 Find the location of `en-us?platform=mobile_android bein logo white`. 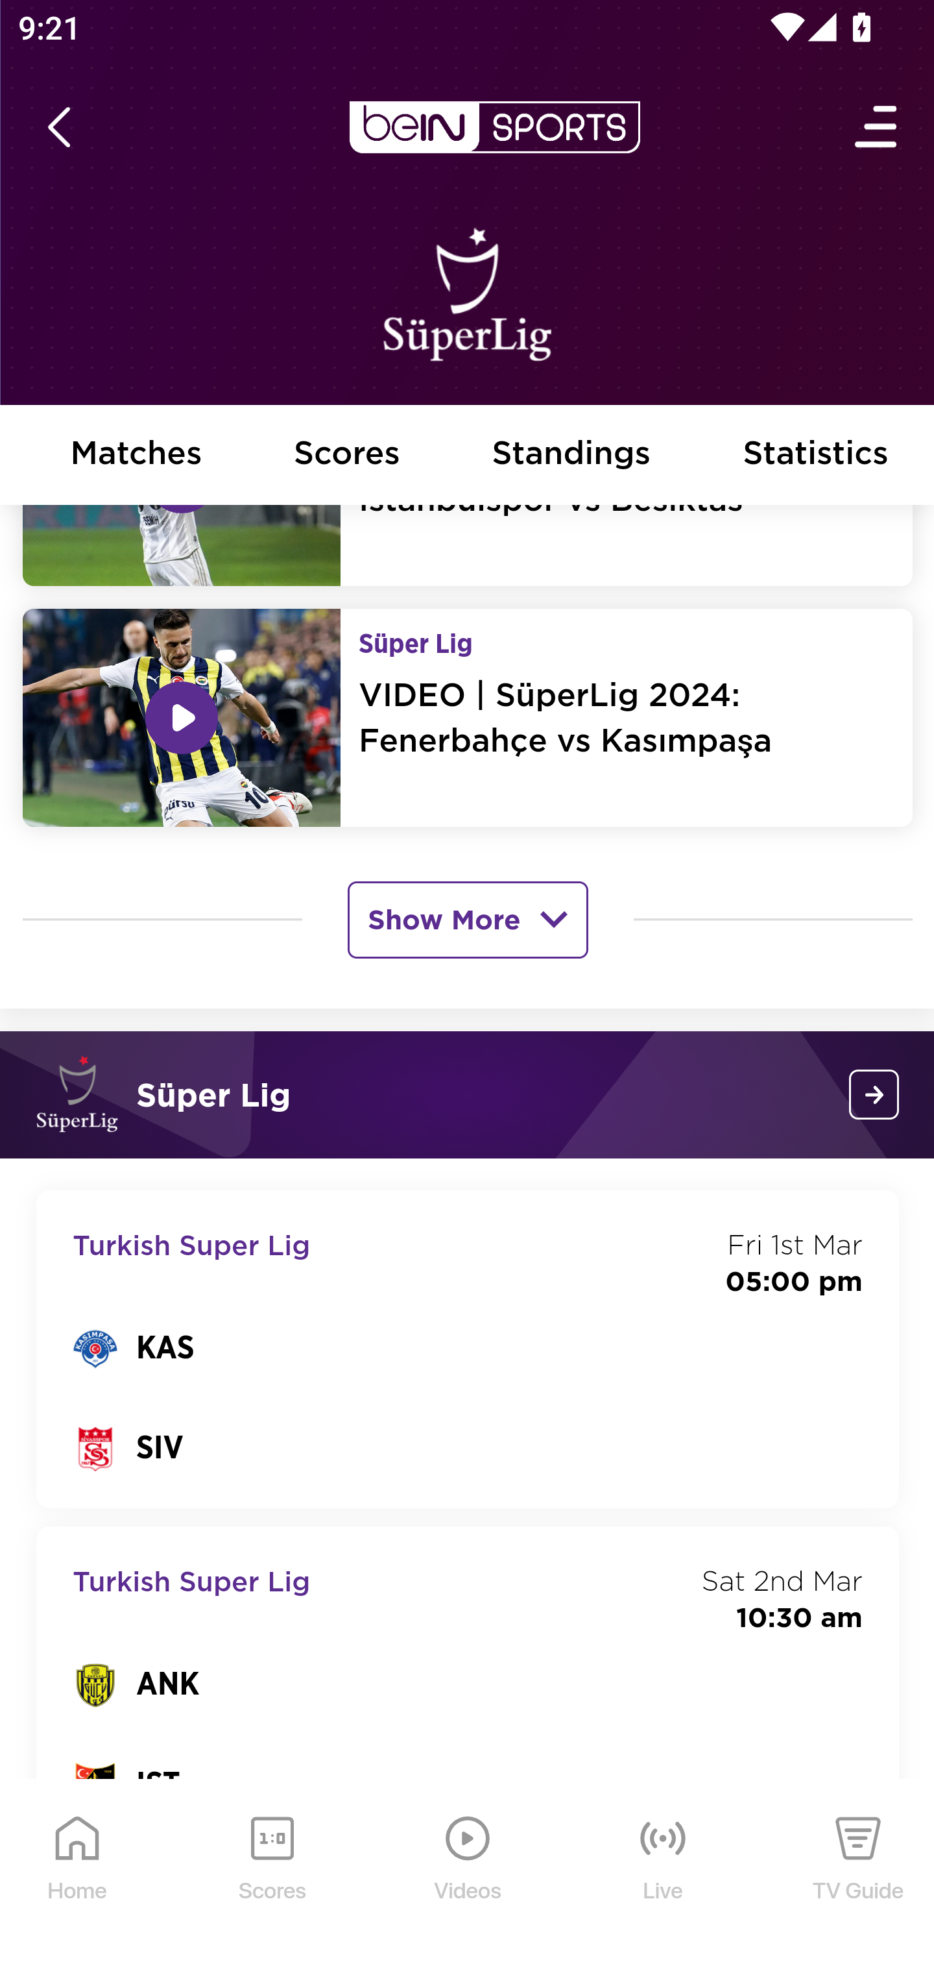

en-us?platform=mobile_android bein logo white is located at coordinates (494, 128).